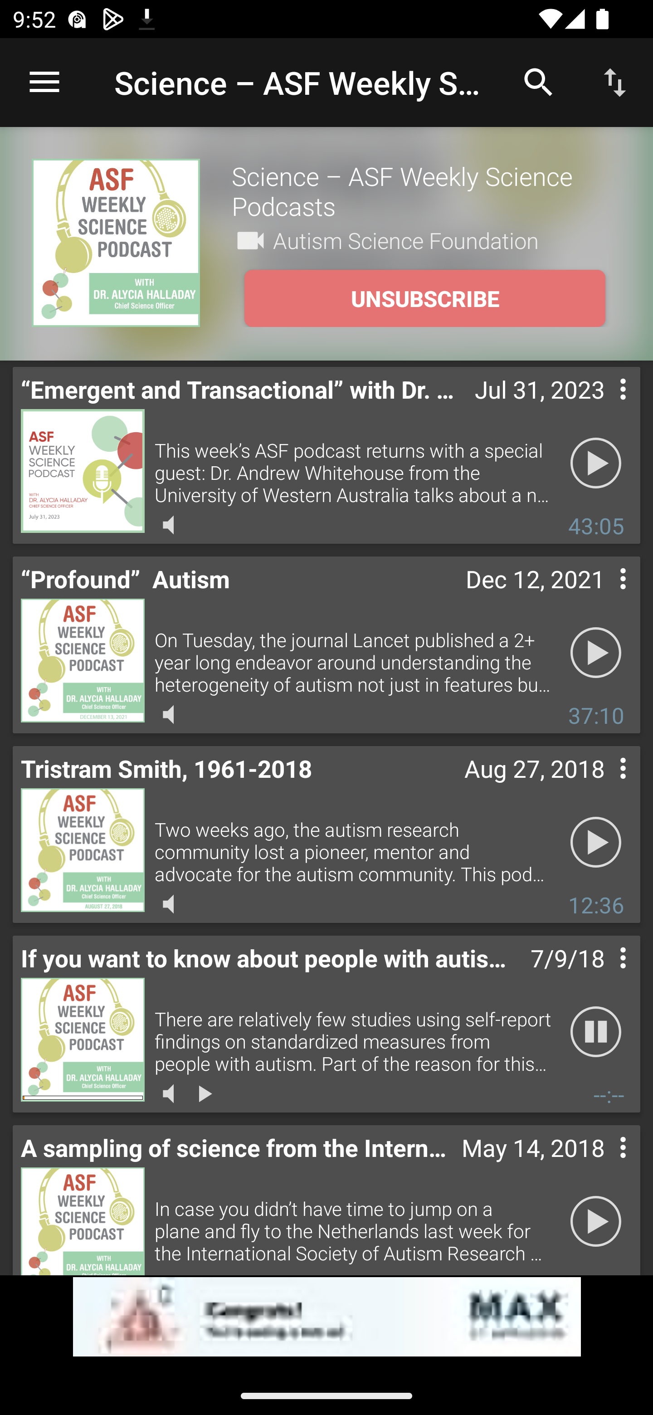  Describe the element at coordinates (596, 843) in the screenshot. I see `Play` at that location.